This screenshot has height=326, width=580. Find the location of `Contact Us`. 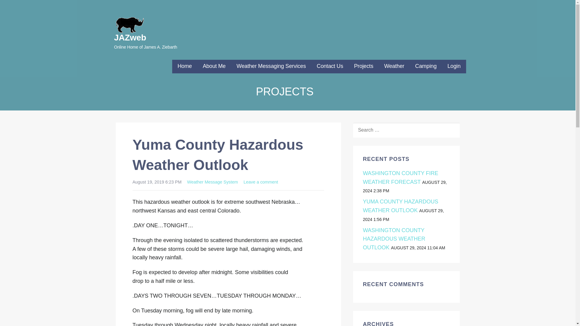

Contact Us is located at coordinates (330, 66).